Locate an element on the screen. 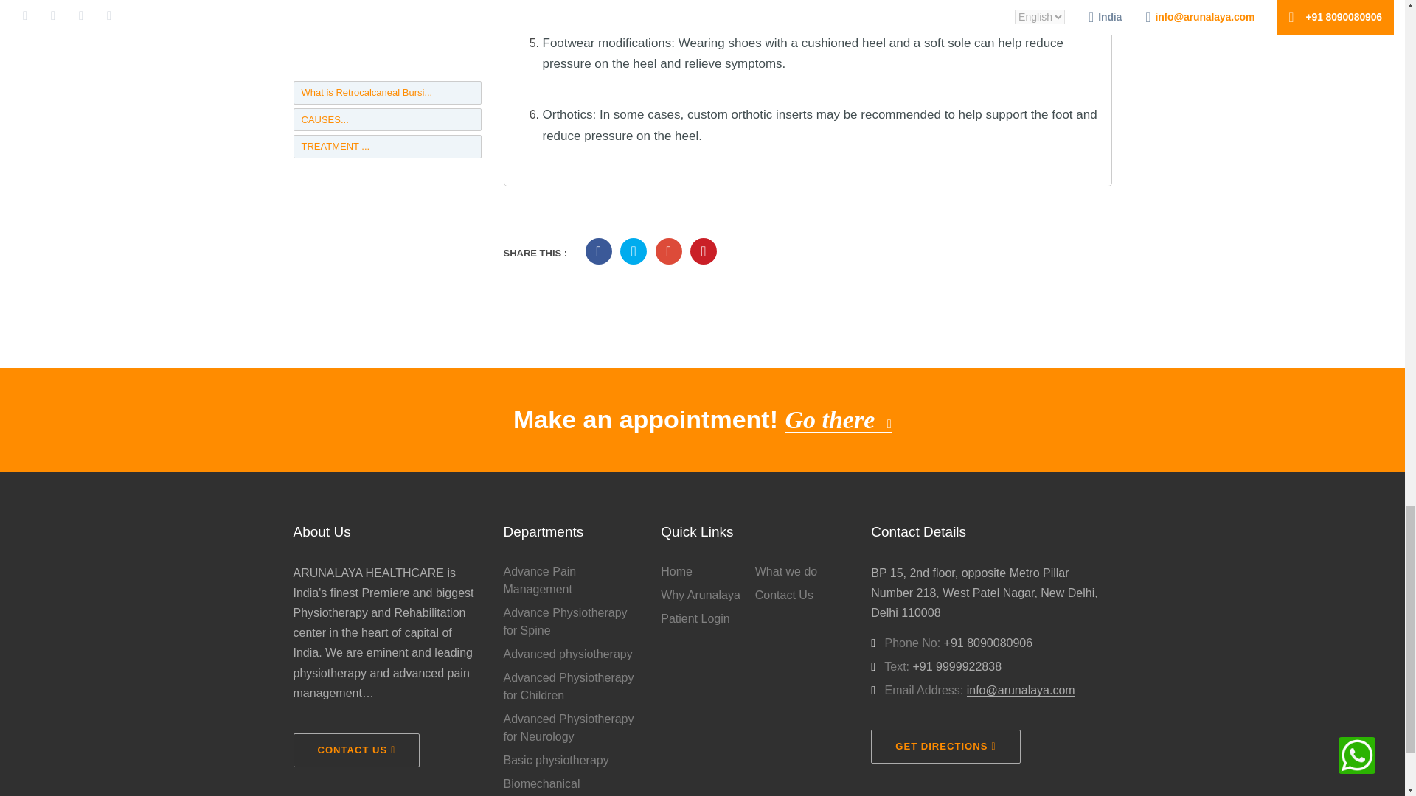 The width and height of the screenshot is (1416, 796). Advanced Physiotherapy for Children is located at coordinates (570, 687).